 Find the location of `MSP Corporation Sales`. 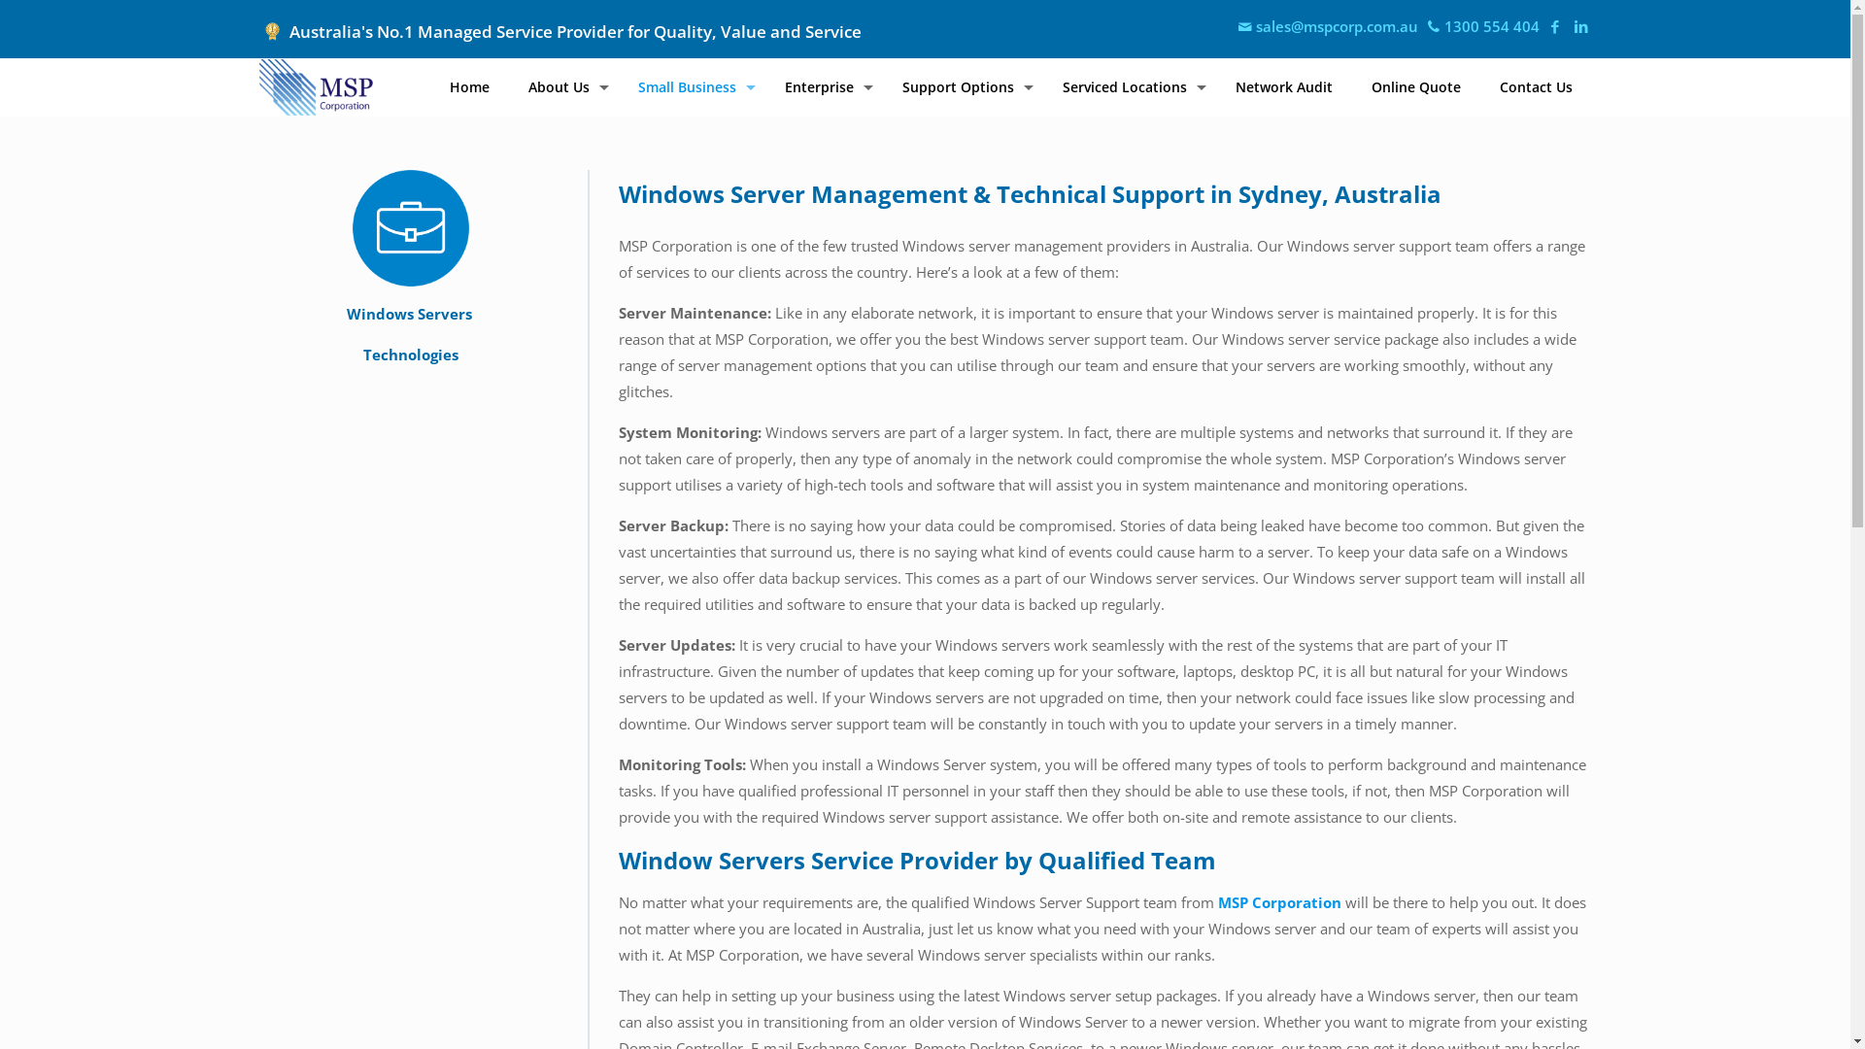

MSP Corporation Sales is located at coordinates (315, 87).